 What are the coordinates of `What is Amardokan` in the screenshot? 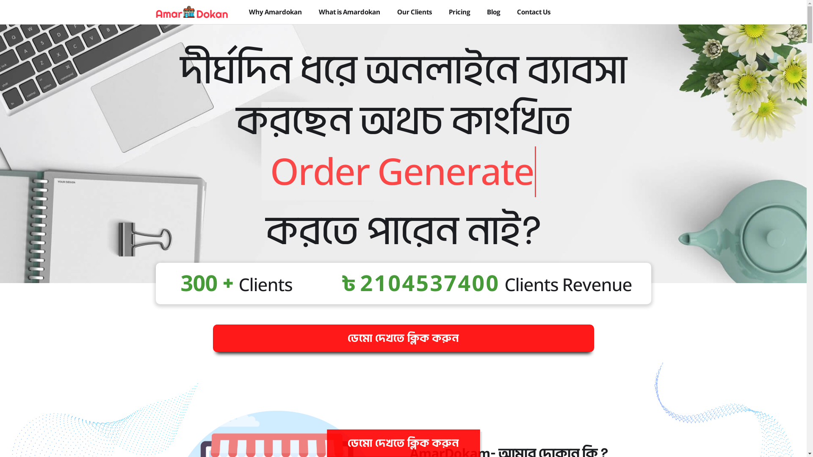 It's located at (349, 12).